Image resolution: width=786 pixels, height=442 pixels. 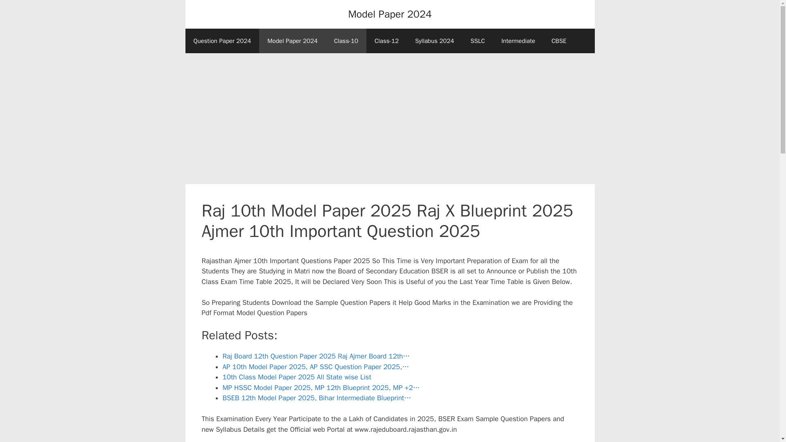 I want to click on Model Paper 2024, so click(x=292, y=41).